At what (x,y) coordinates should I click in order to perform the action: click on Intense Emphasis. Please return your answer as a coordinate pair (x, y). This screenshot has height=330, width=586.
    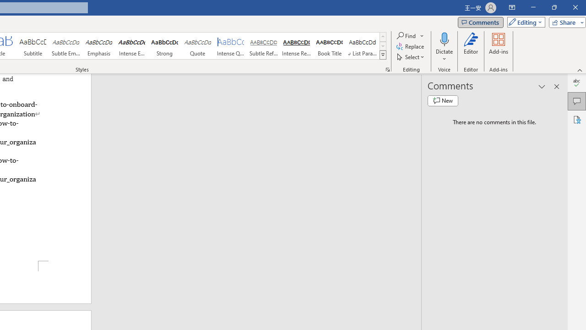
    Looking at the image, I should click on (132, 46).